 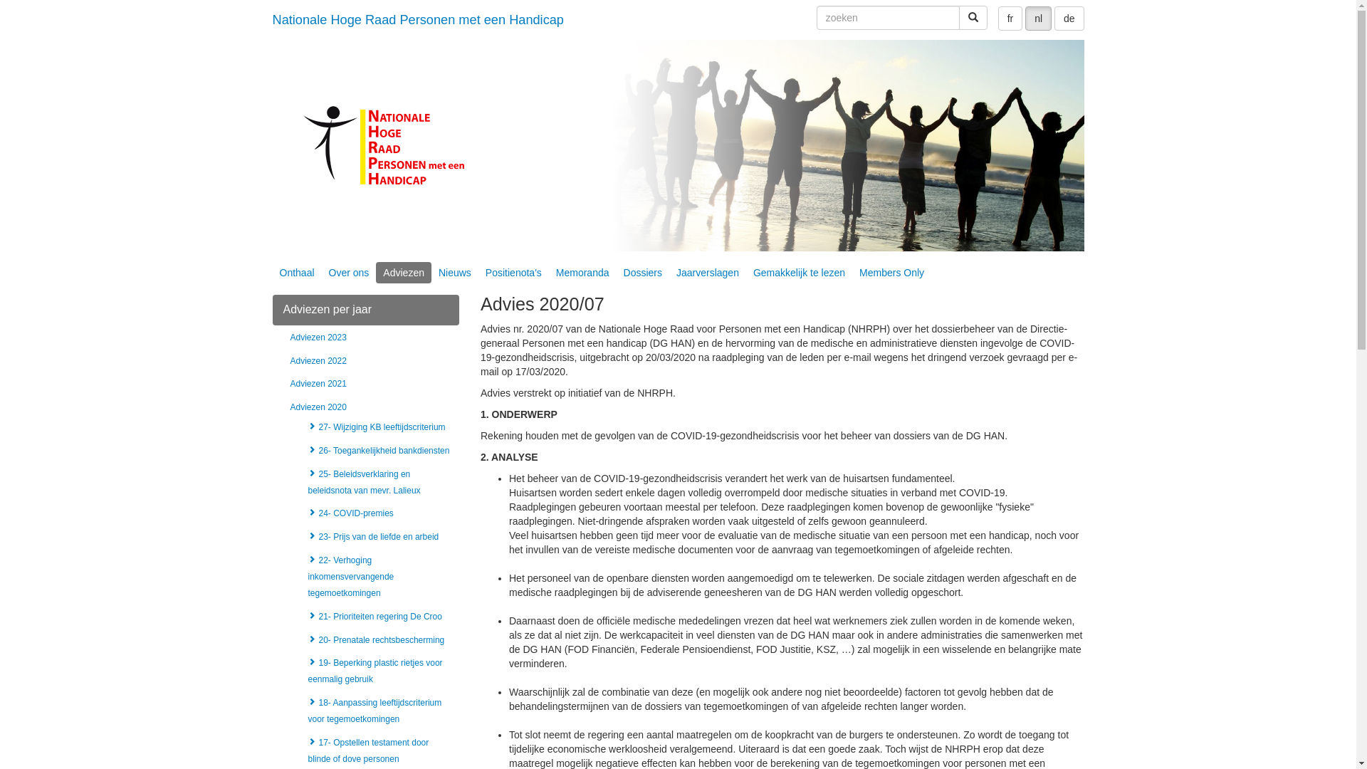 I want to click on zoeken , so click(x=889, y=18).